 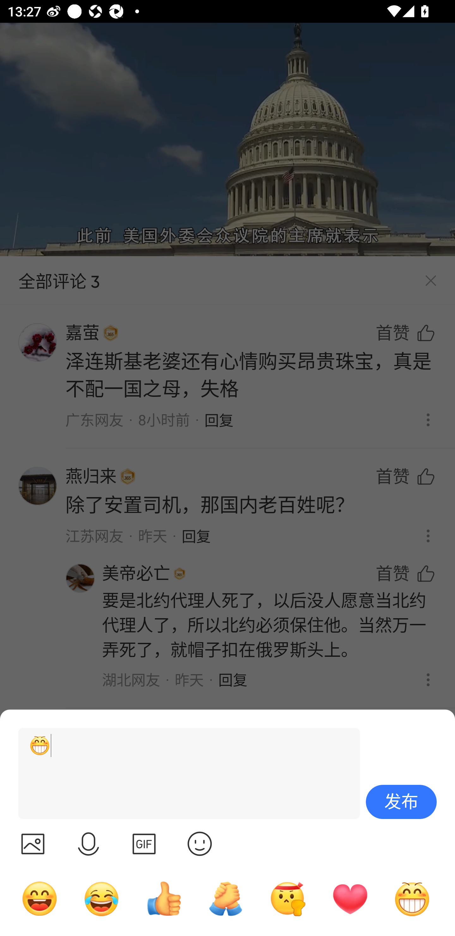 I want to click on , so click(x=144, y=844).